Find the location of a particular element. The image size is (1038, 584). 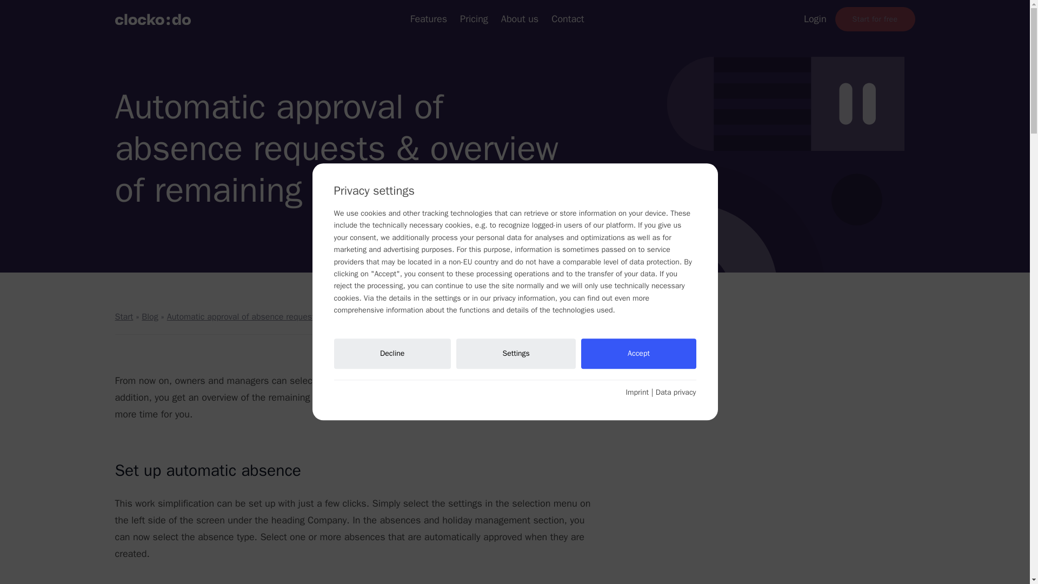

Contact is located at coordinates (567, 19).